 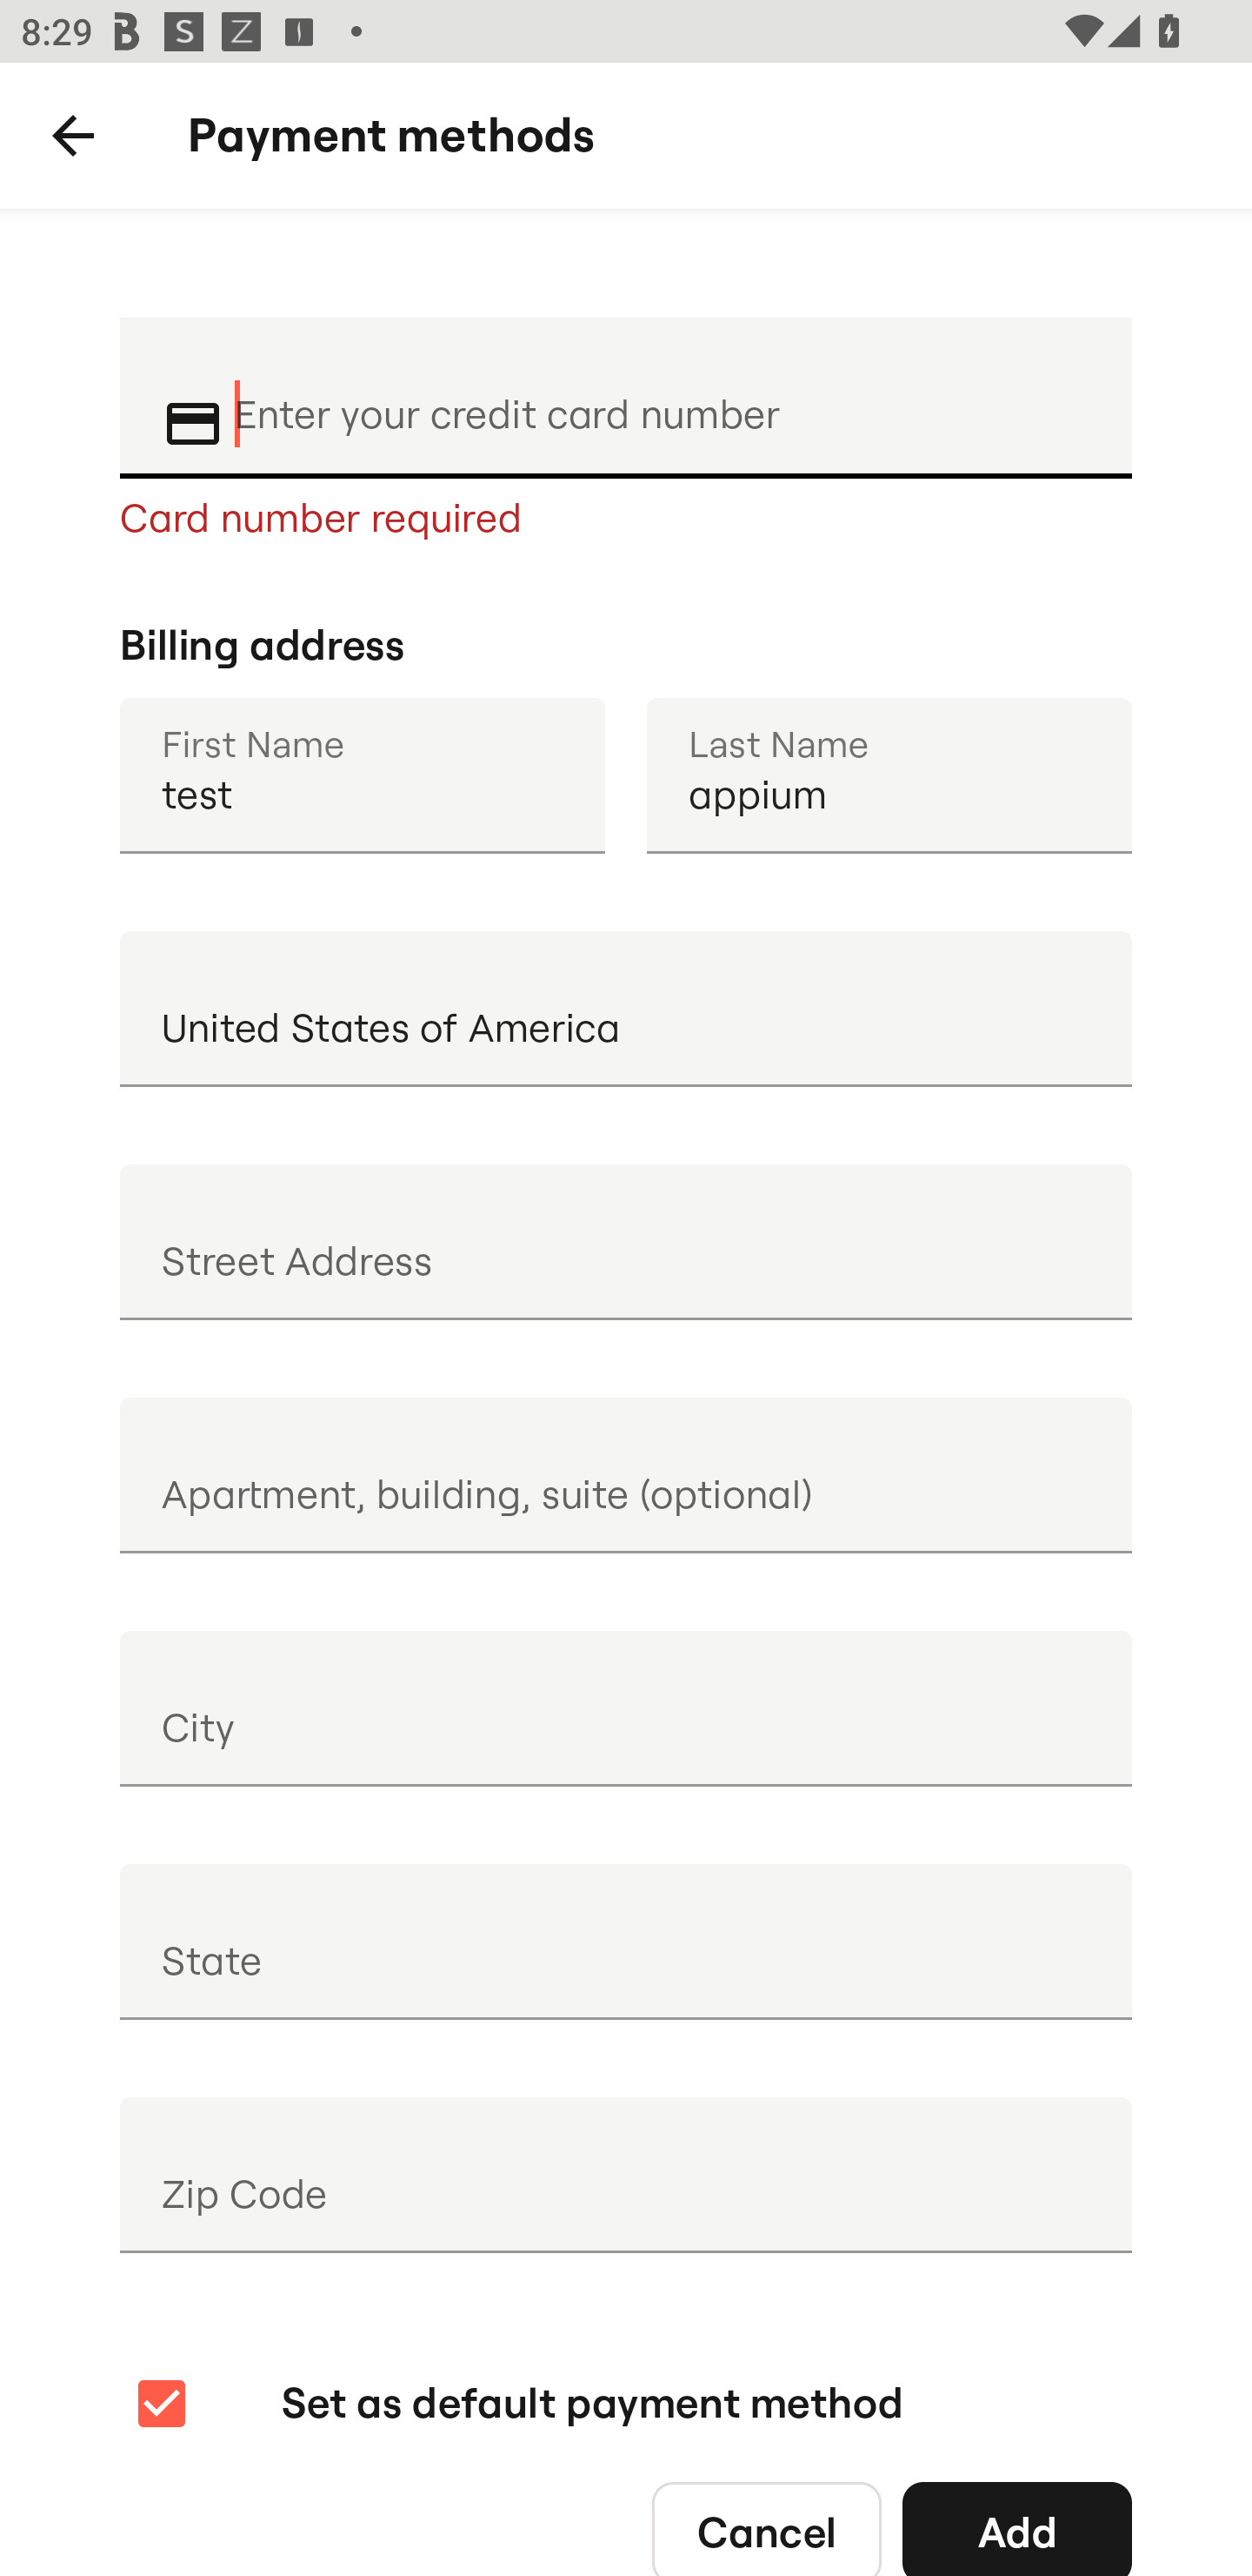 What do you see at coordinates (626, 1241) in the screenshot?
I see `Street Address` at bounding box center [626, 1241].